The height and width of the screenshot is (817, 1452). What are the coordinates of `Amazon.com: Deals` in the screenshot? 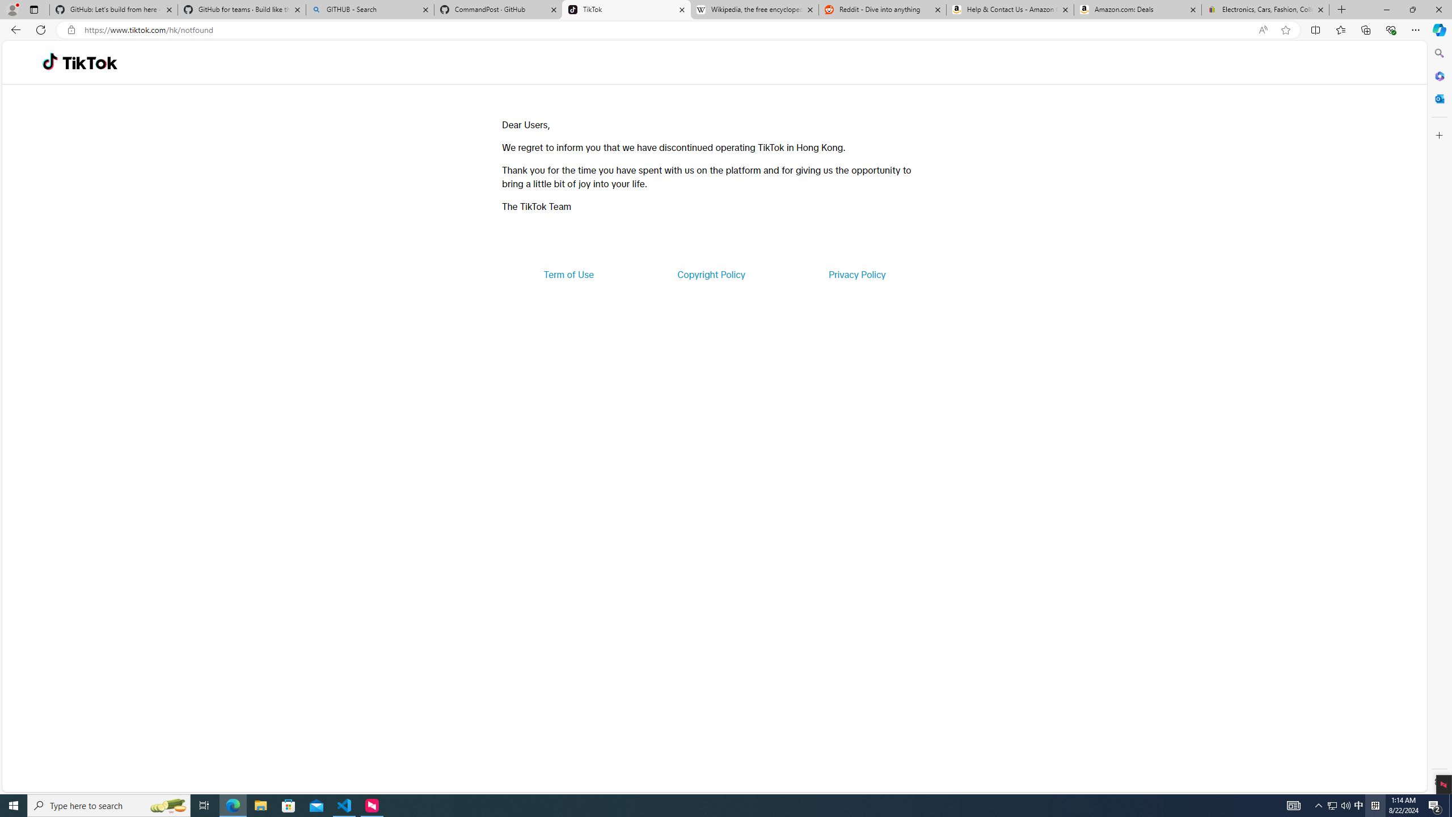 It's located at (1138, 10).